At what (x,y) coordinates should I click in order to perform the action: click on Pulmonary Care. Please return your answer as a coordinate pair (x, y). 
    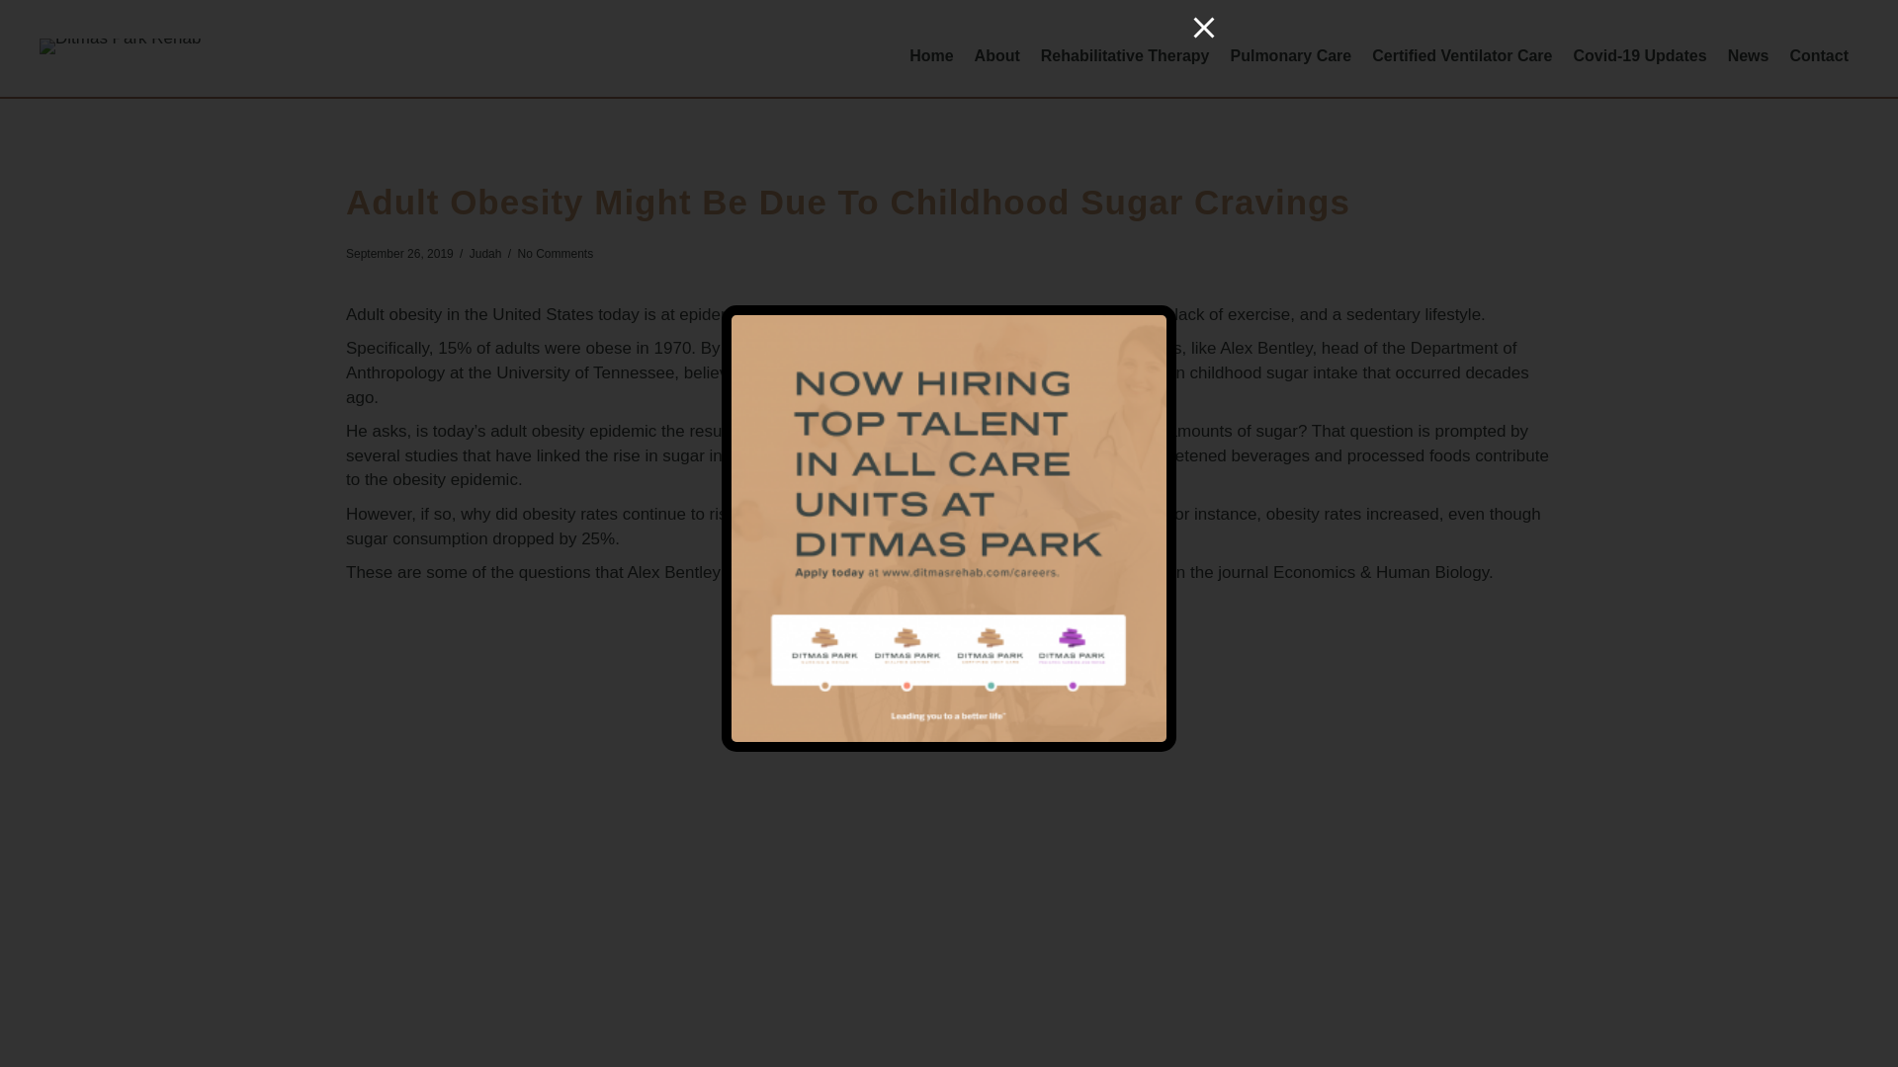
    Looking at the image, I should click on (1290, 55).